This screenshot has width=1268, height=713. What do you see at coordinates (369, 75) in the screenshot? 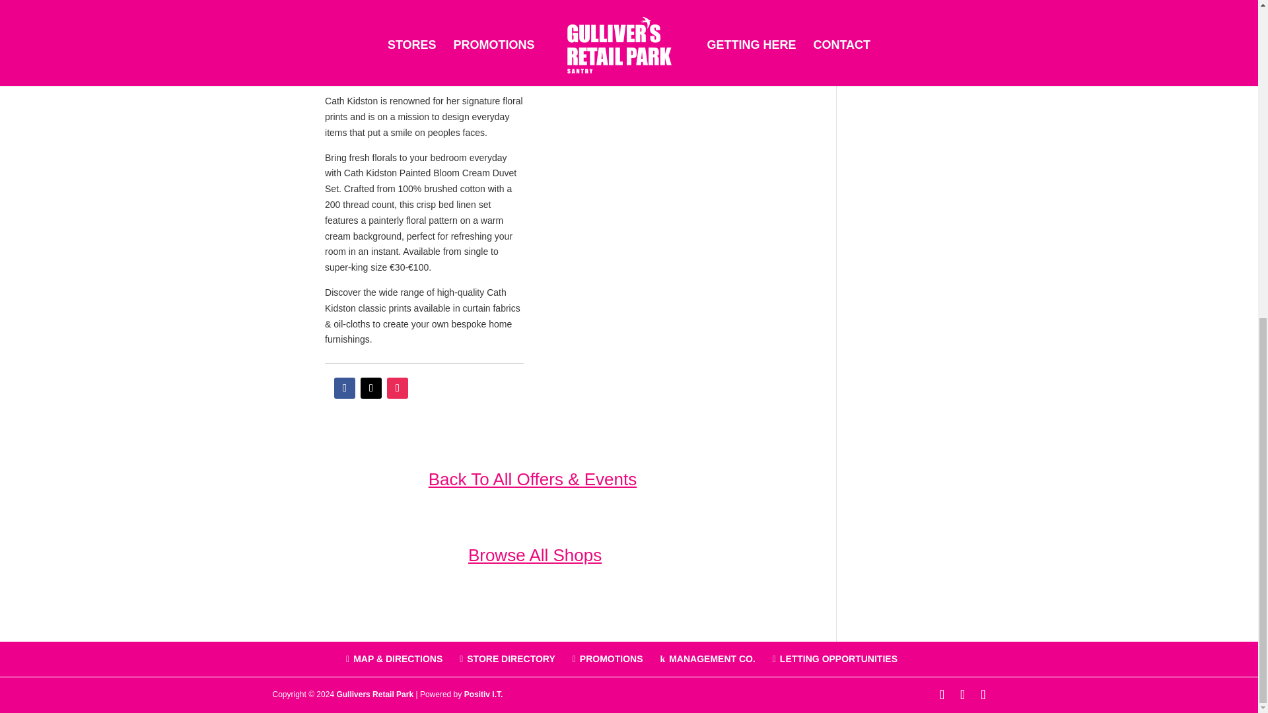
I see `Homefocus.` at bounding box center [369, 75].